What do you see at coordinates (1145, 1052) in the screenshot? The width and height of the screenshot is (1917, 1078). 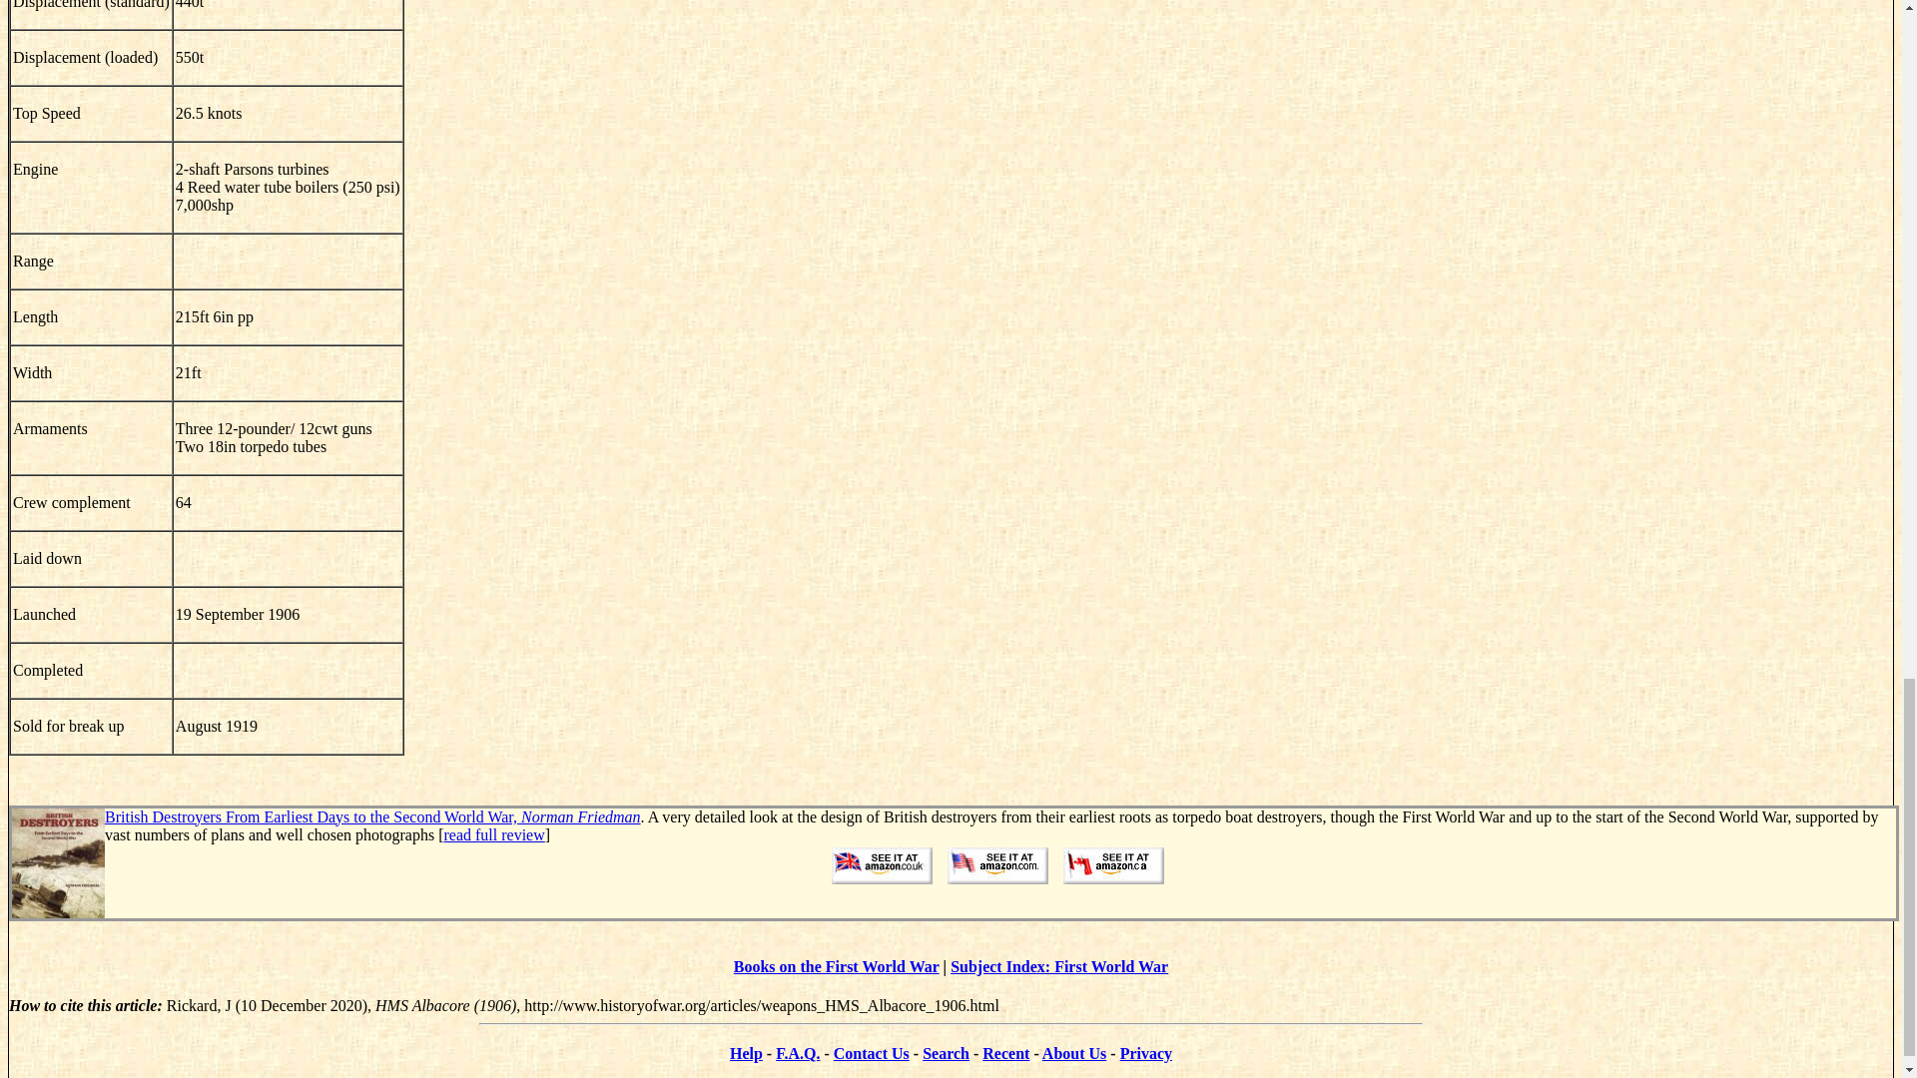 I see `Privacy` at bounding box center [1145, 1052].